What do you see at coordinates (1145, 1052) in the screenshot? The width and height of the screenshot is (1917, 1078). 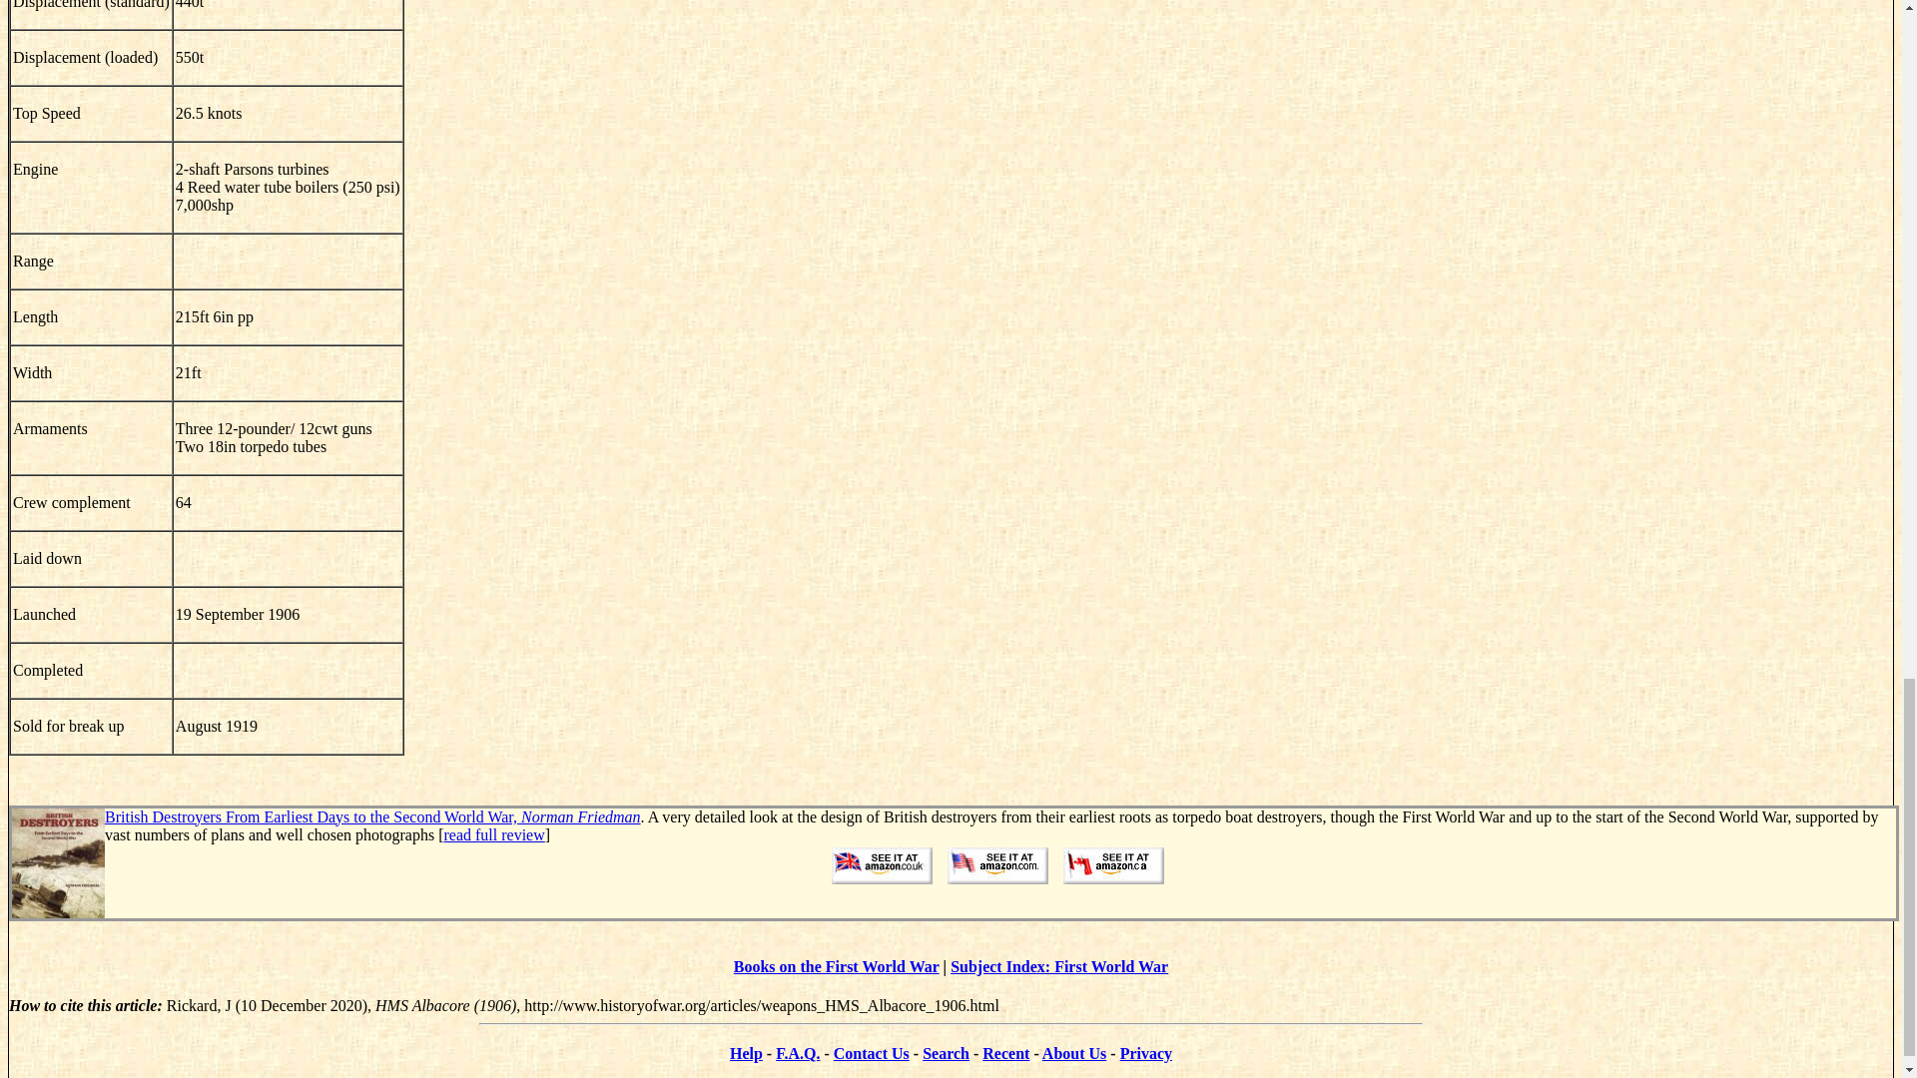 I see `Privacy` at bounding box center [1145, 1052].